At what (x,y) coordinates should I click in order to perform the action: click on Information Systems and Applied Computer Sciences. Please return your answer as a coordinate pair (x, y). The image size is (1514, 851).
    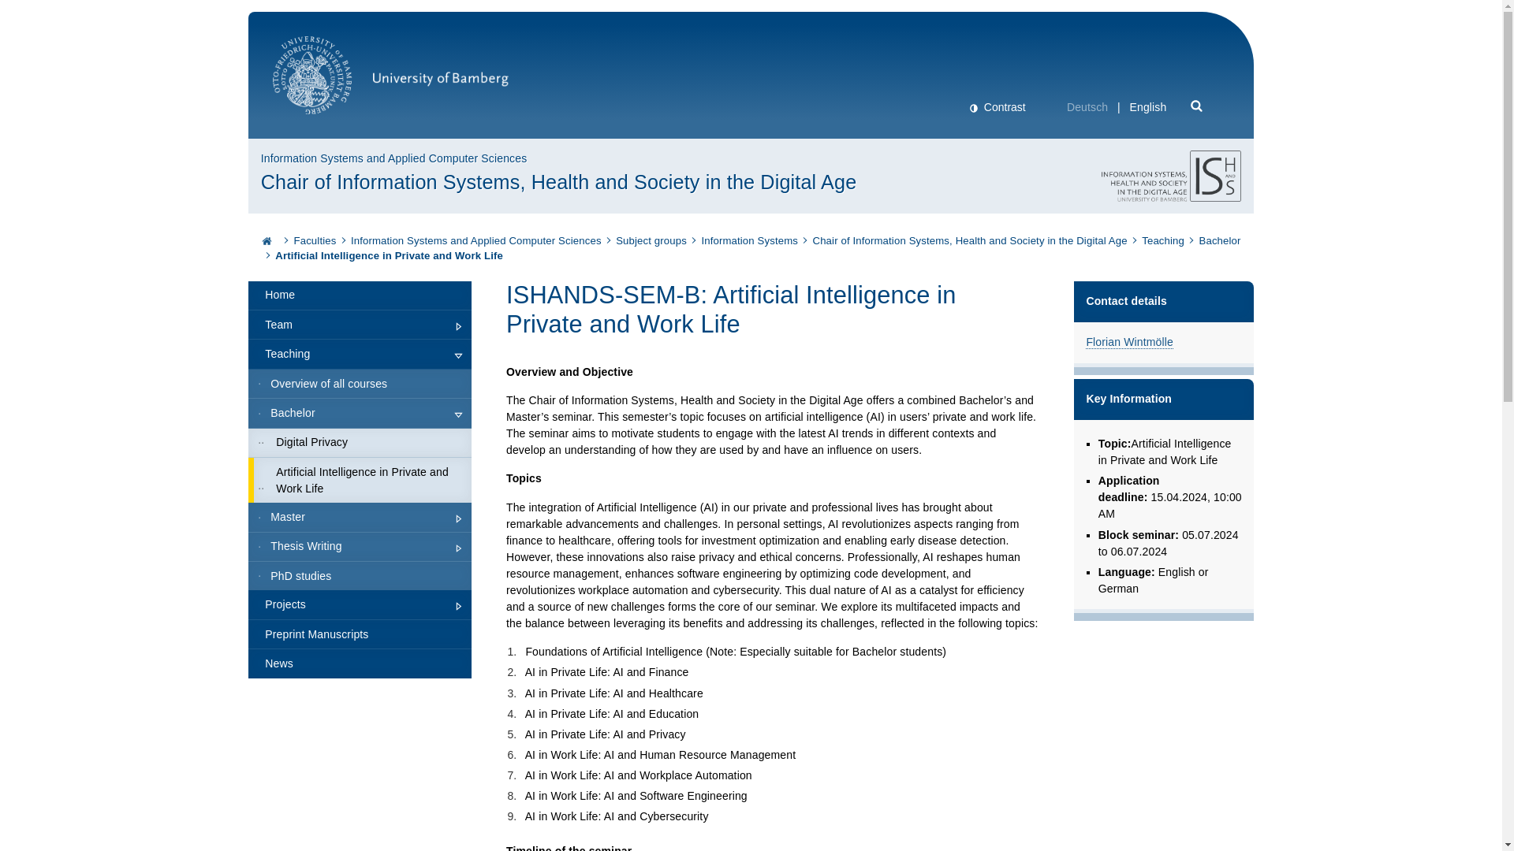
    Looking at the image, I should click on (476, 241).